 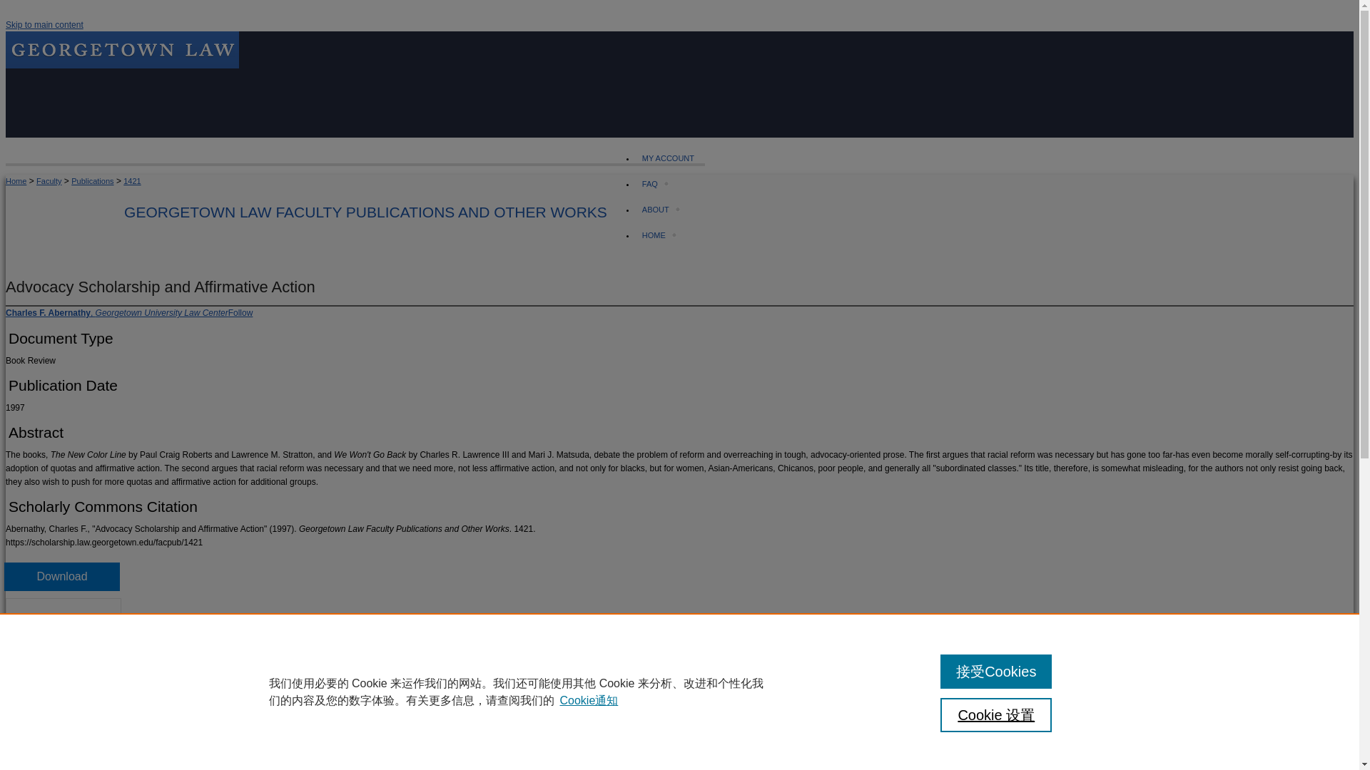 What do you see at coordinates (657, 210) in the screenshot?
I see `About` at bounding box center [657, 210].